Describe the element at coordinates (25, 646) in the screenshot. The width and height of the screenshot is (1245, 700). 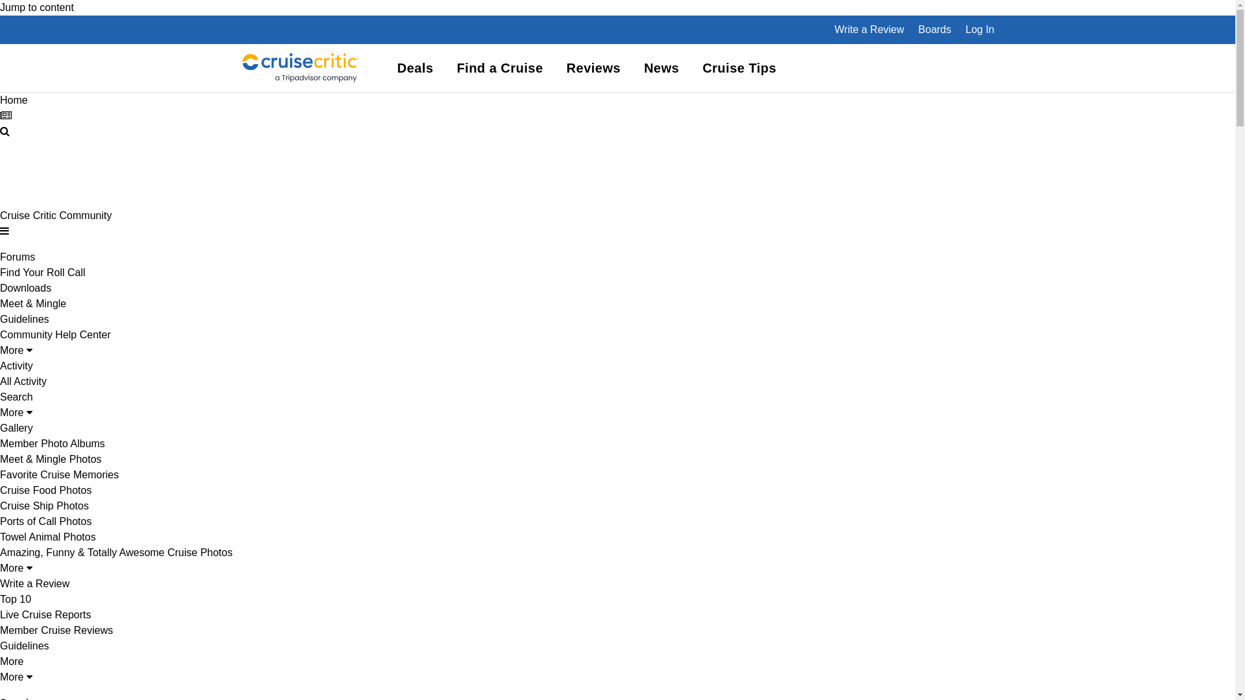
I see `Guidelines` at that location.